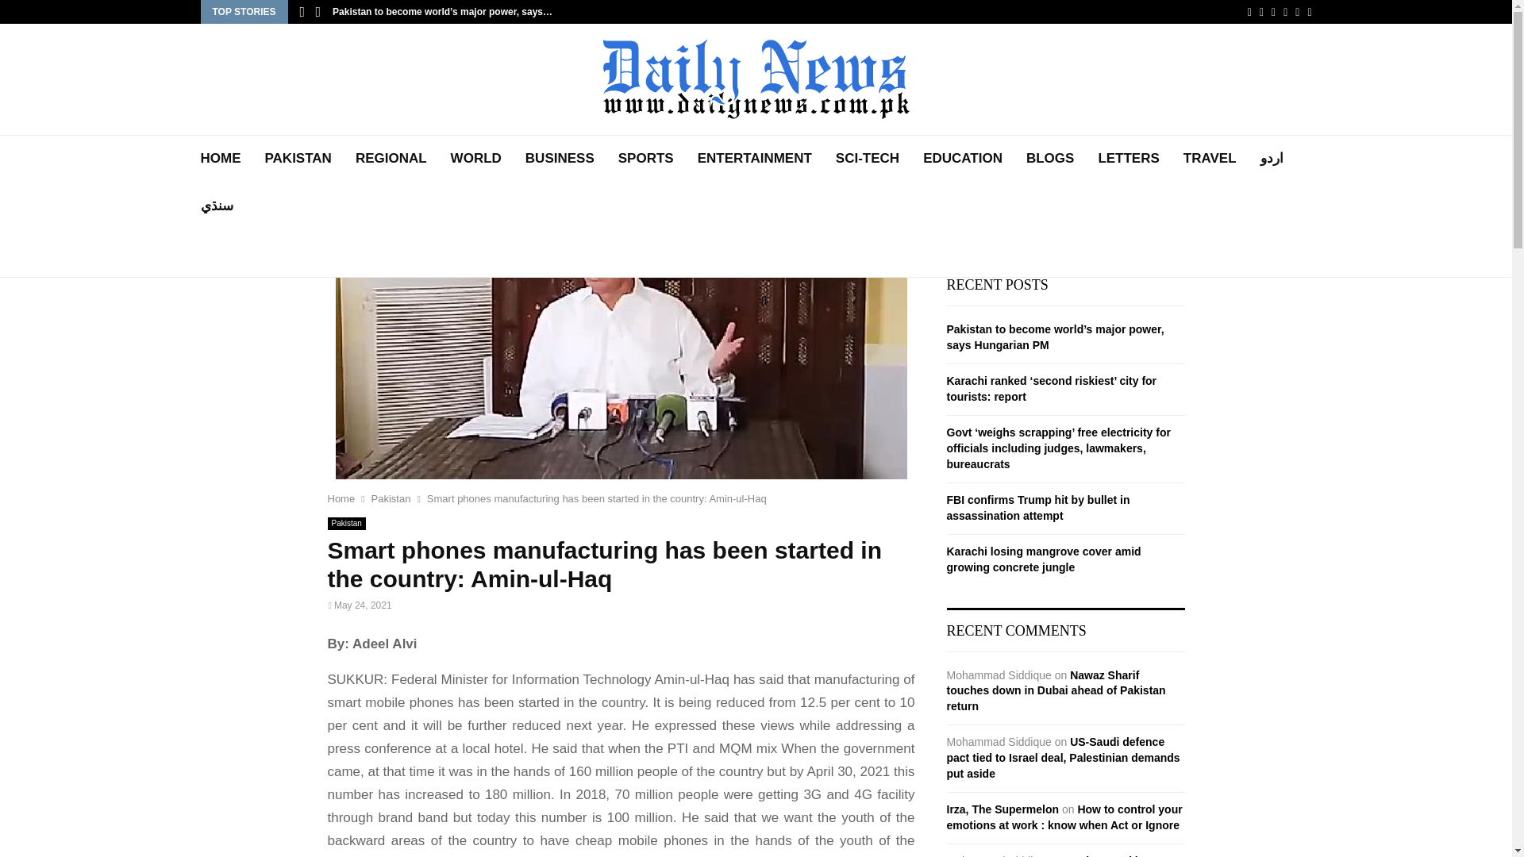 The image size is (1524, 857). What do you see at coordinates (391, 159) in the screenshot?
I see `REGIONAL` at bounding box center [391, 159].